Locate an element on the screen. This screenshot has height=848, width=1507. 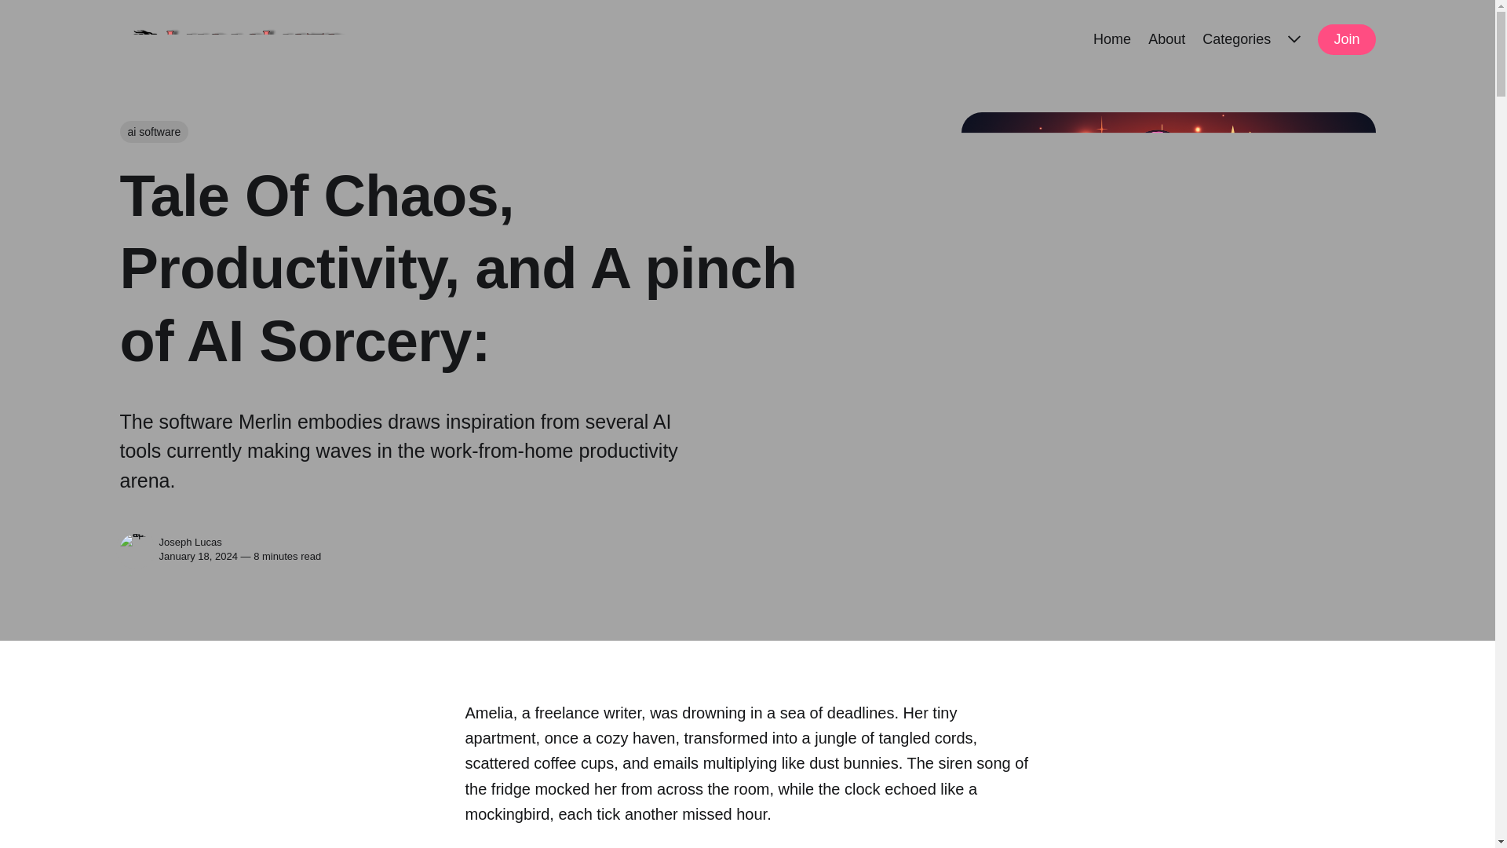
Join is located at coordinates (1345, 39).